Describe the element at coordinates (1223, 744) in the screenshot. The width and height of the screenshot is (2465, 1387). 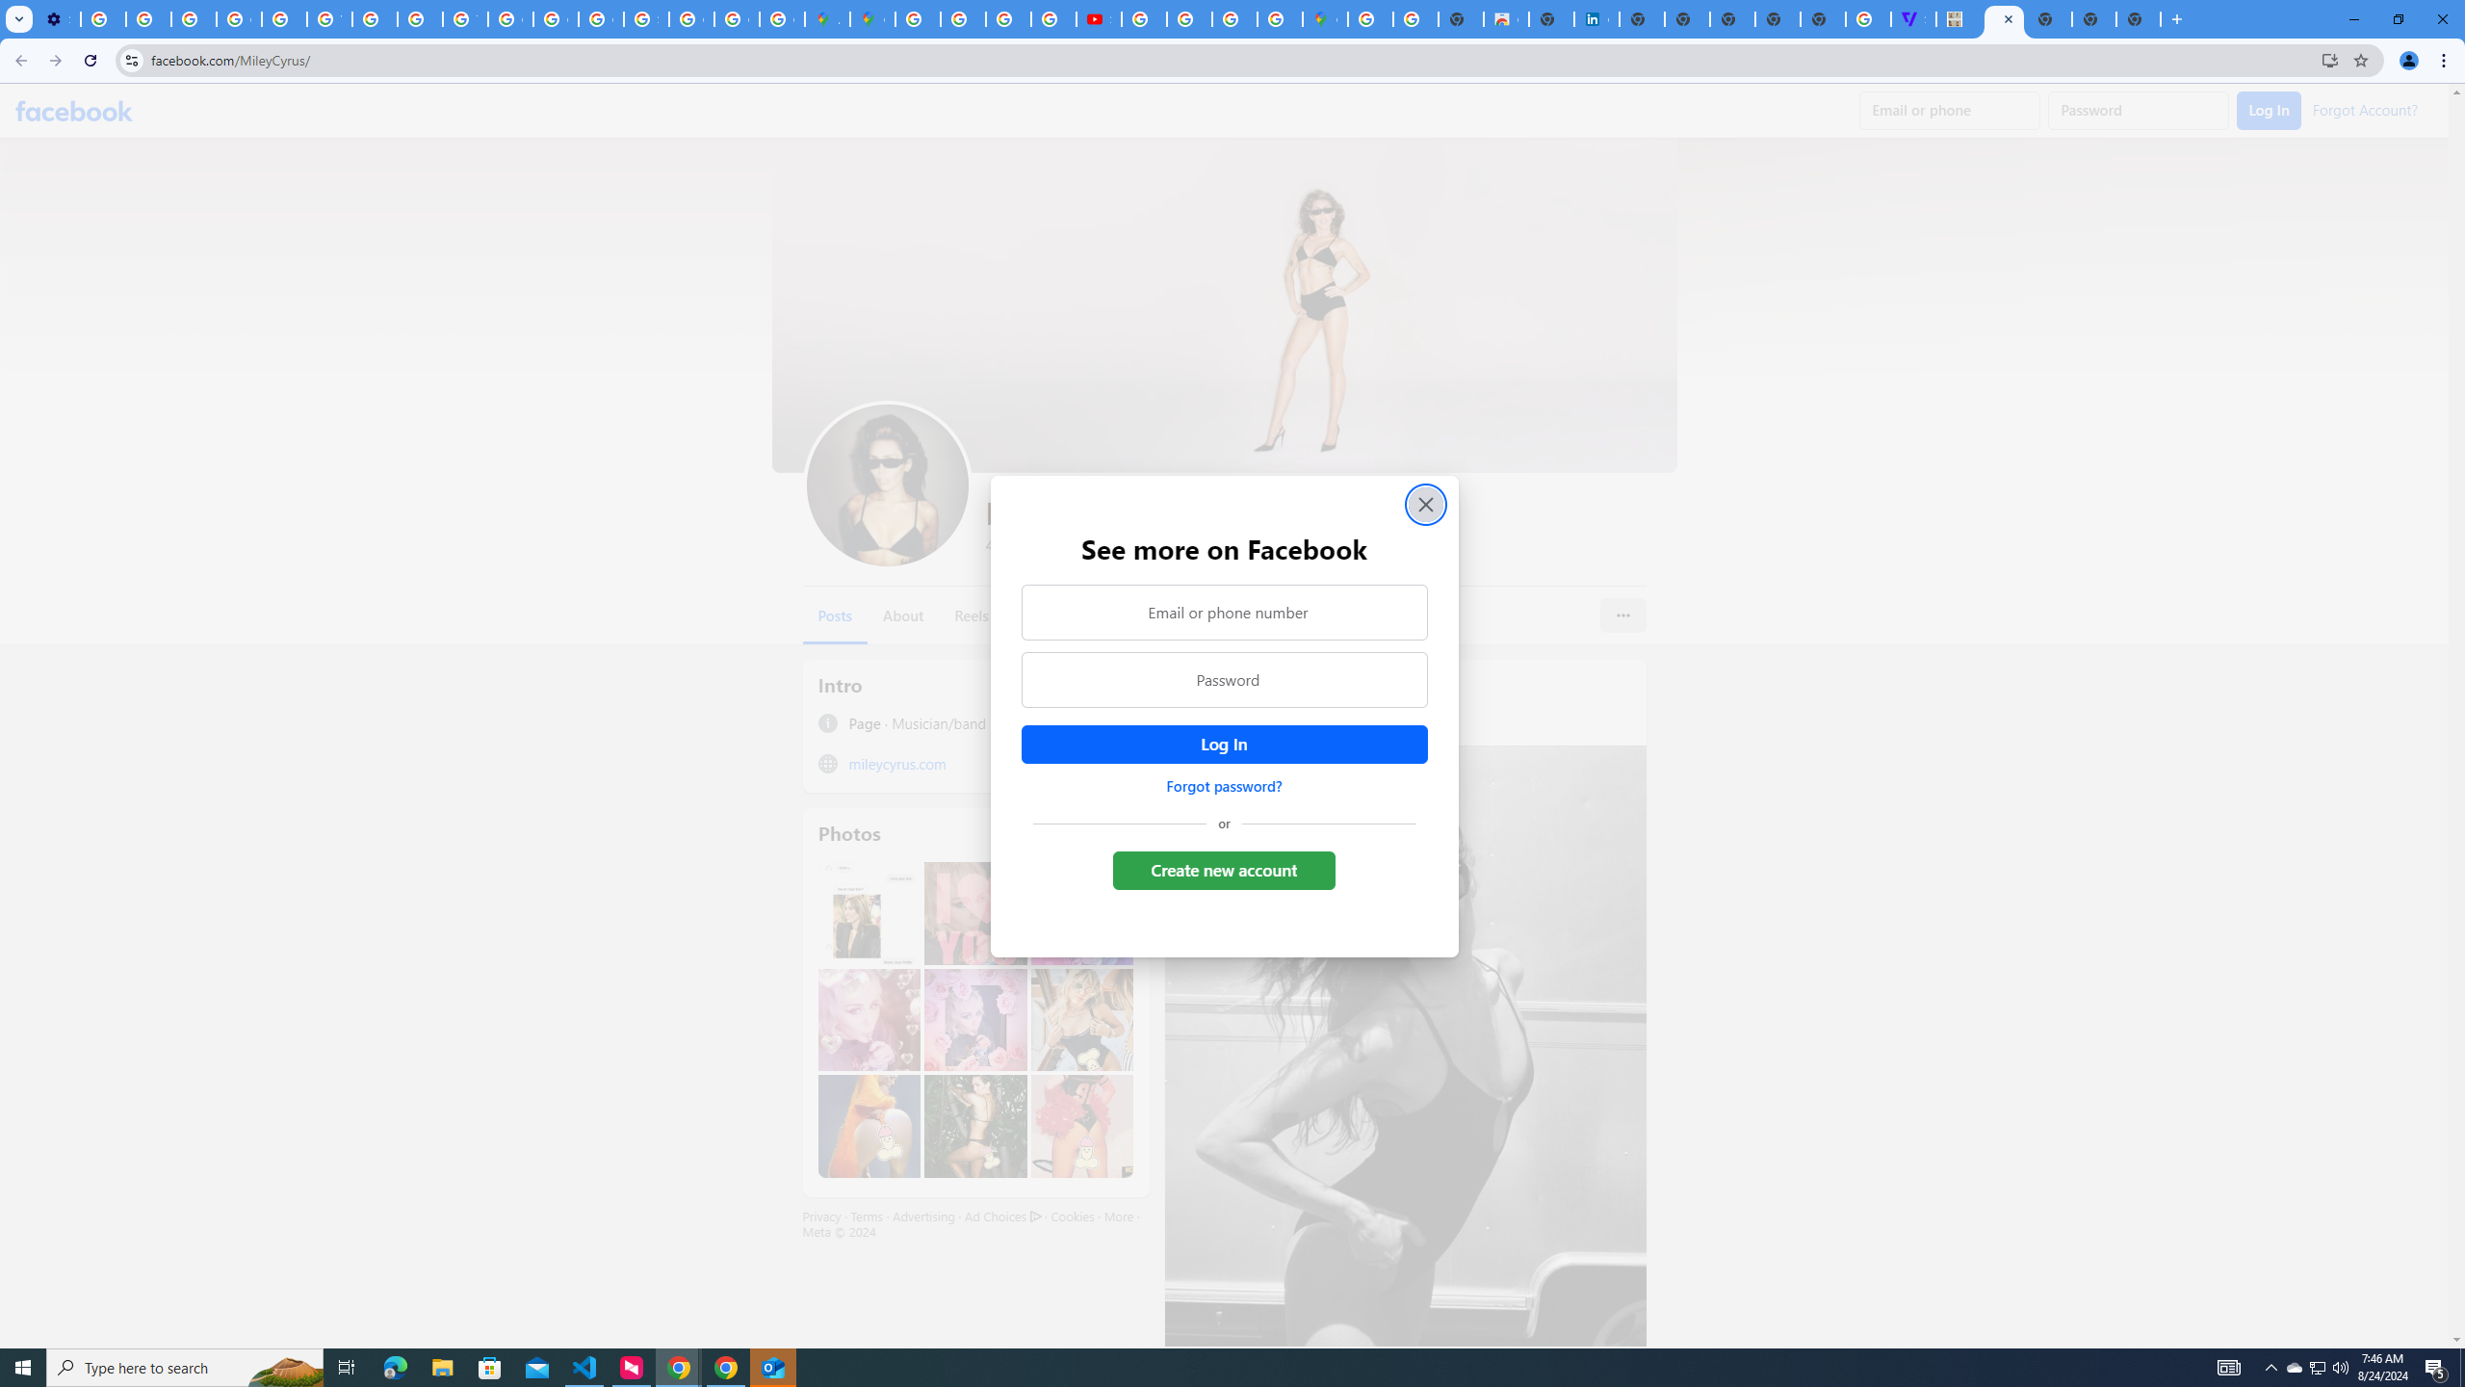
I see `Accessible login button` at that location.